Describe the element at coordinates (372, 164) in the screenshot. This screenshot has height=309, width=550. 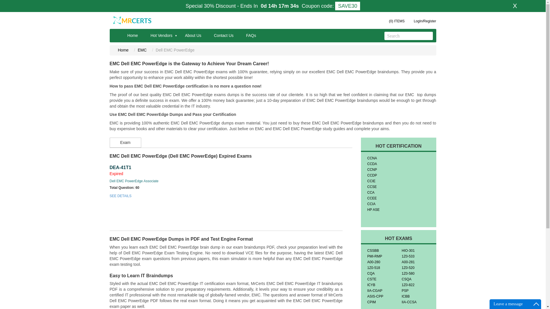
I see `CCDA` at that location.